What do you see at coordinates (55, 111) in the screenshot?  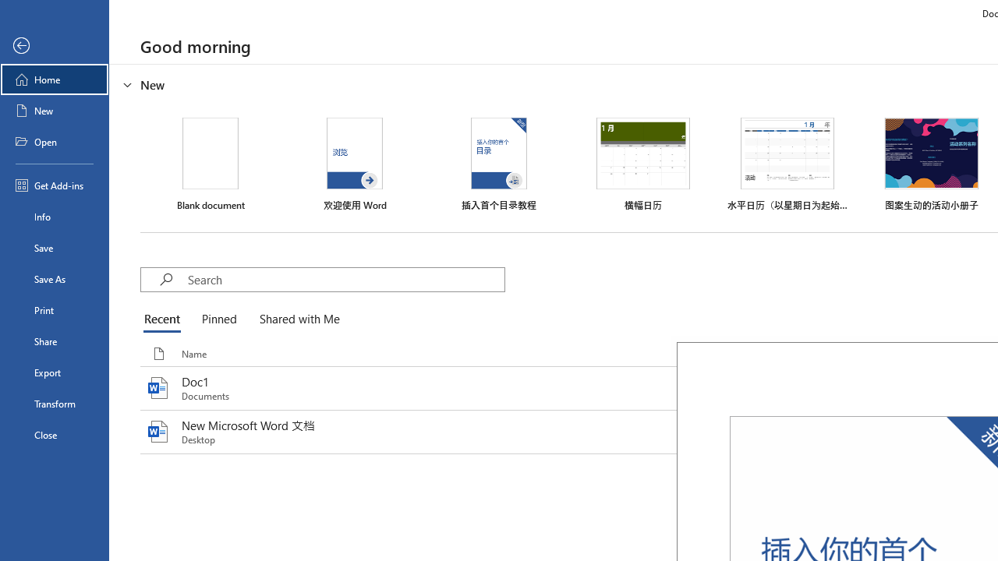 I see `New` at bounding box center [55, 111].